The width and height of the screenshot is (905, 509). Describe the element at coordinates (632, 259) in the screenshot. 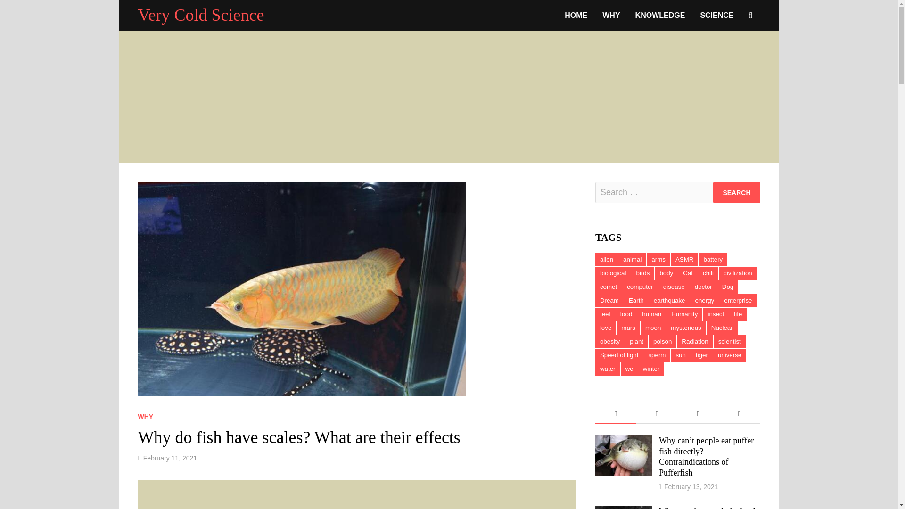

I see `animal` at that location.